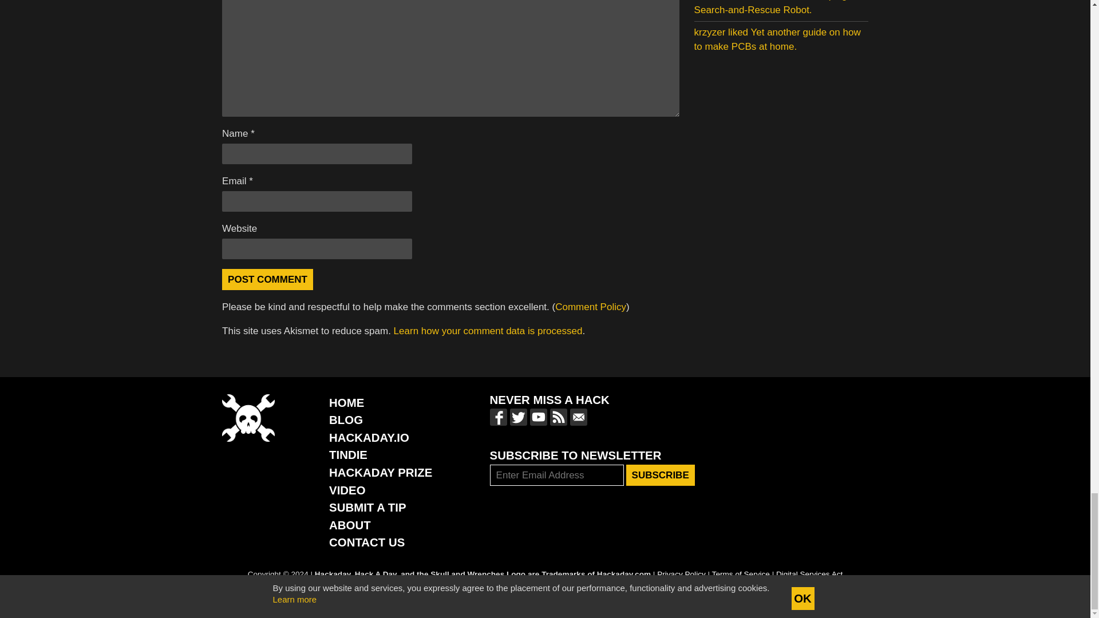  I want to click on Build Something that Matters, so click(380, 473).